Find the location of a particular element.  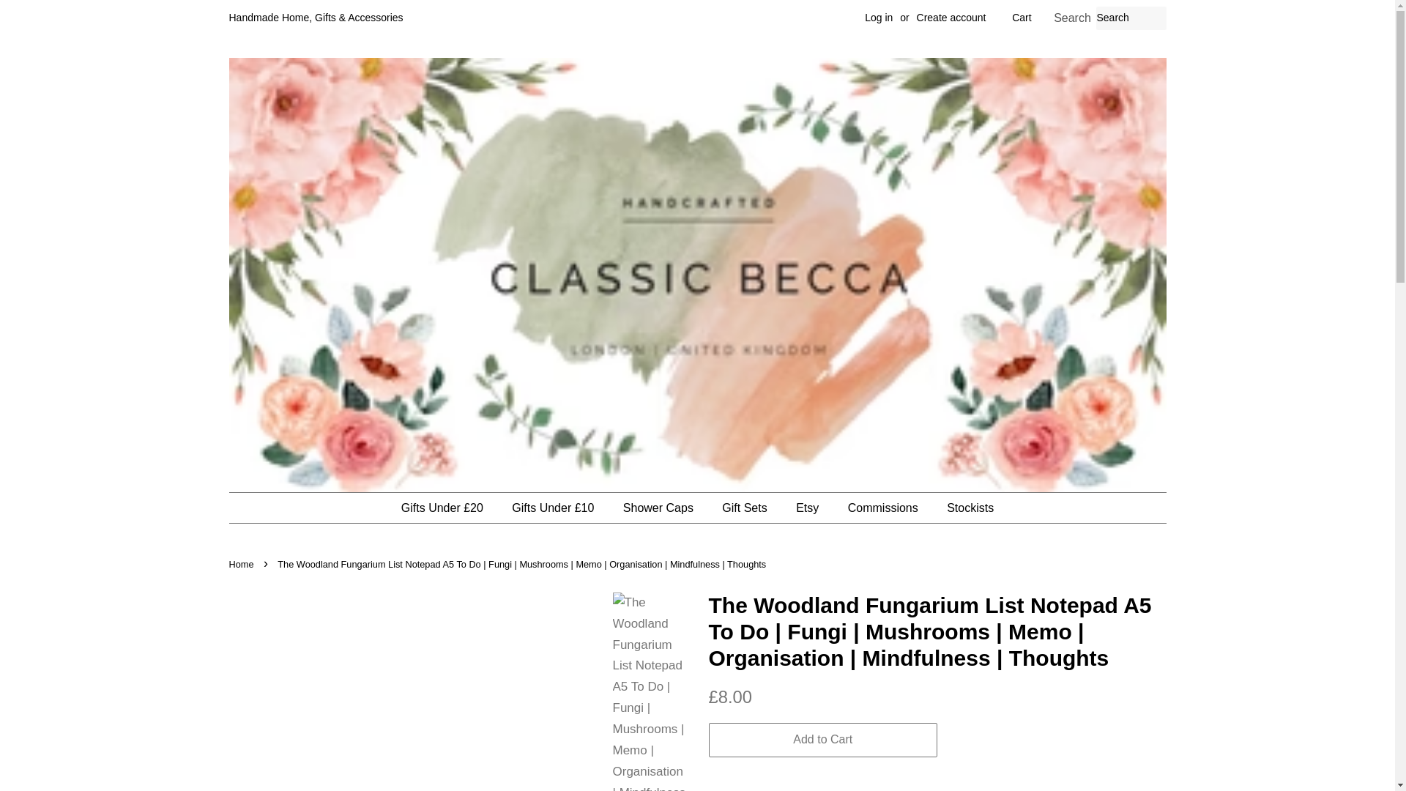

Back to the frontpage is located at coordinates (242, 564).